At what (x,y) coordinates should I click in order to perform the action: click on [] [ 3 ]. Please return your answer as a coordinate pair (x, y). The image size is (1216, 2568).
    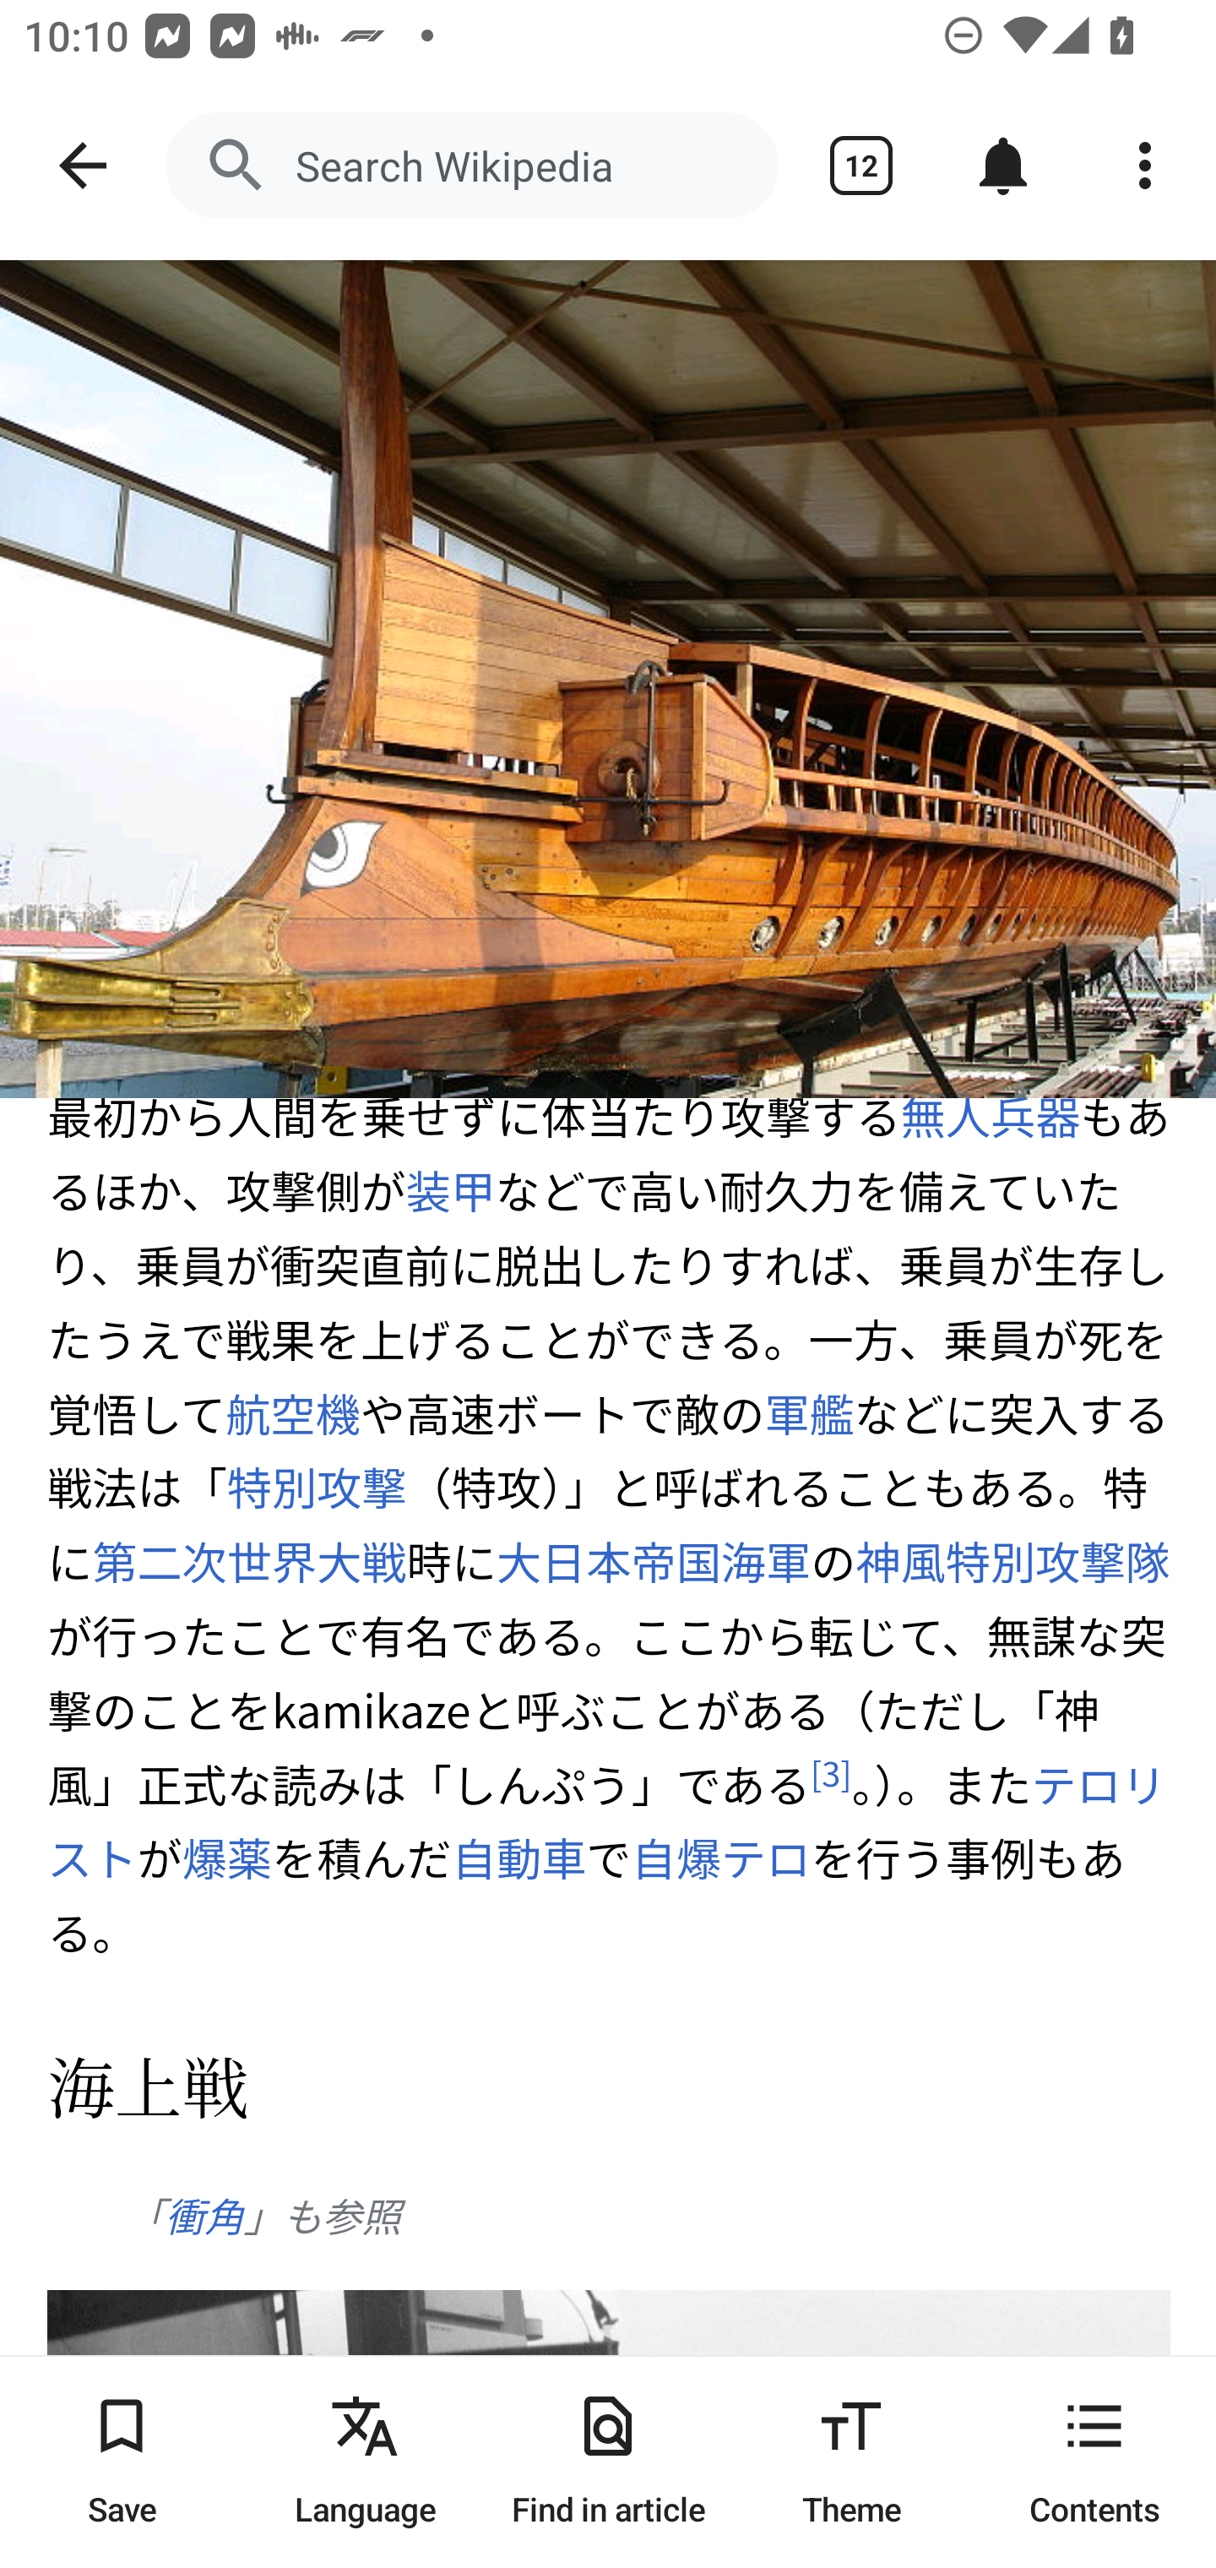
    Looking at the image, I should click on (831, 1772).